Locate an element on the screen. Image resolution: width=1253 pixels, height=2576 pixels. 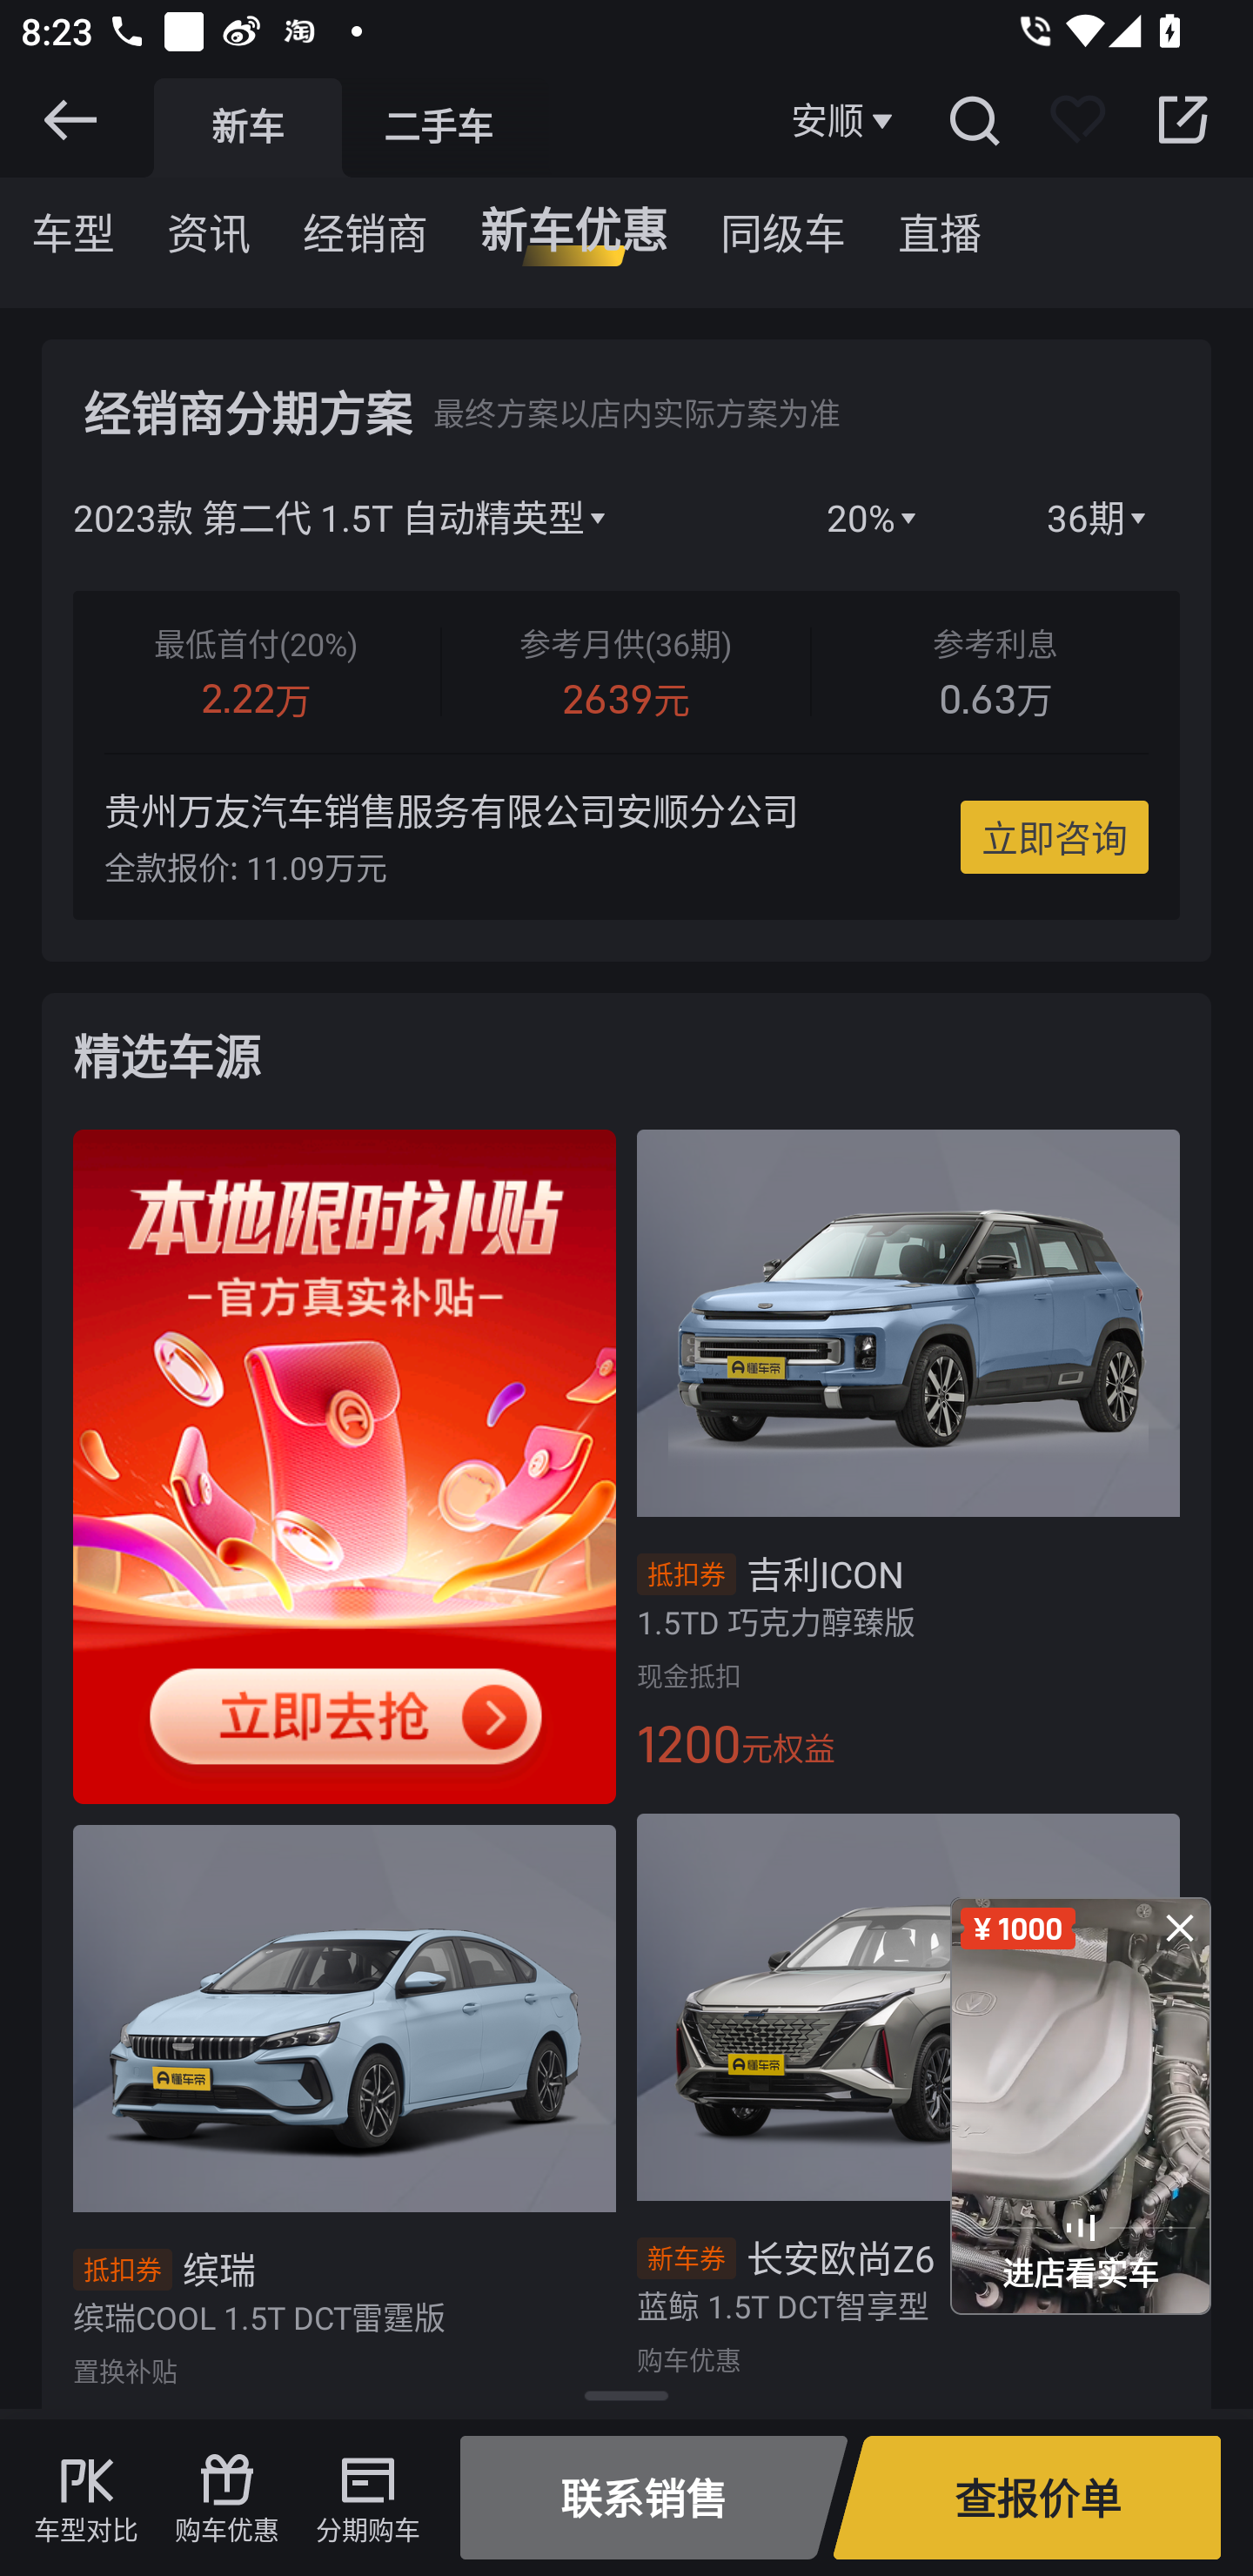
直播 is located at coordinates (940, 223).